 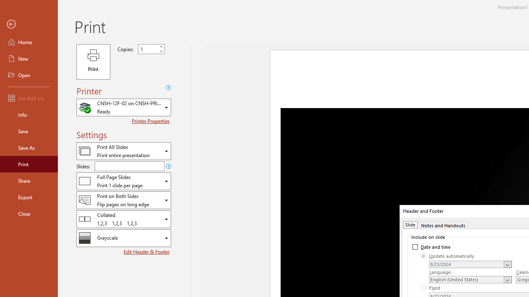 I want to click on Print What, so click(x=124, y=151).